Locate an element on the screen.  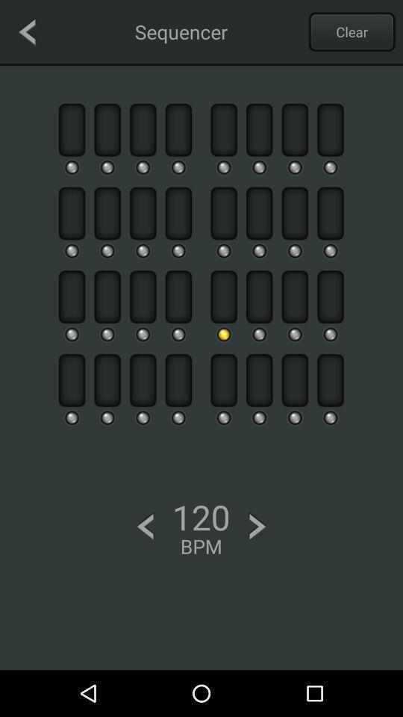
move to the next is located at coordinates (257, 526).